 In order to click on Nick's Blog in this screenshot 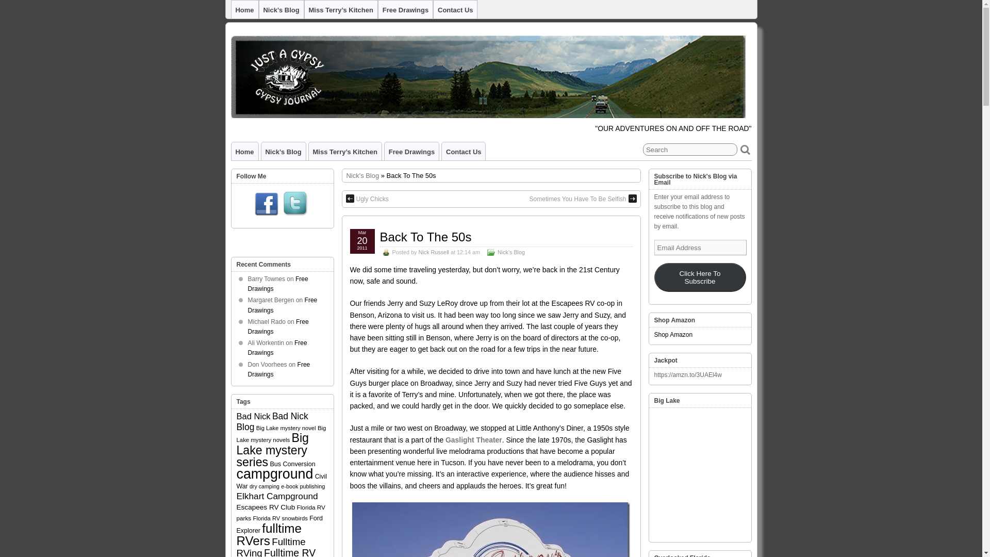, I will do `click(363, 175)`.